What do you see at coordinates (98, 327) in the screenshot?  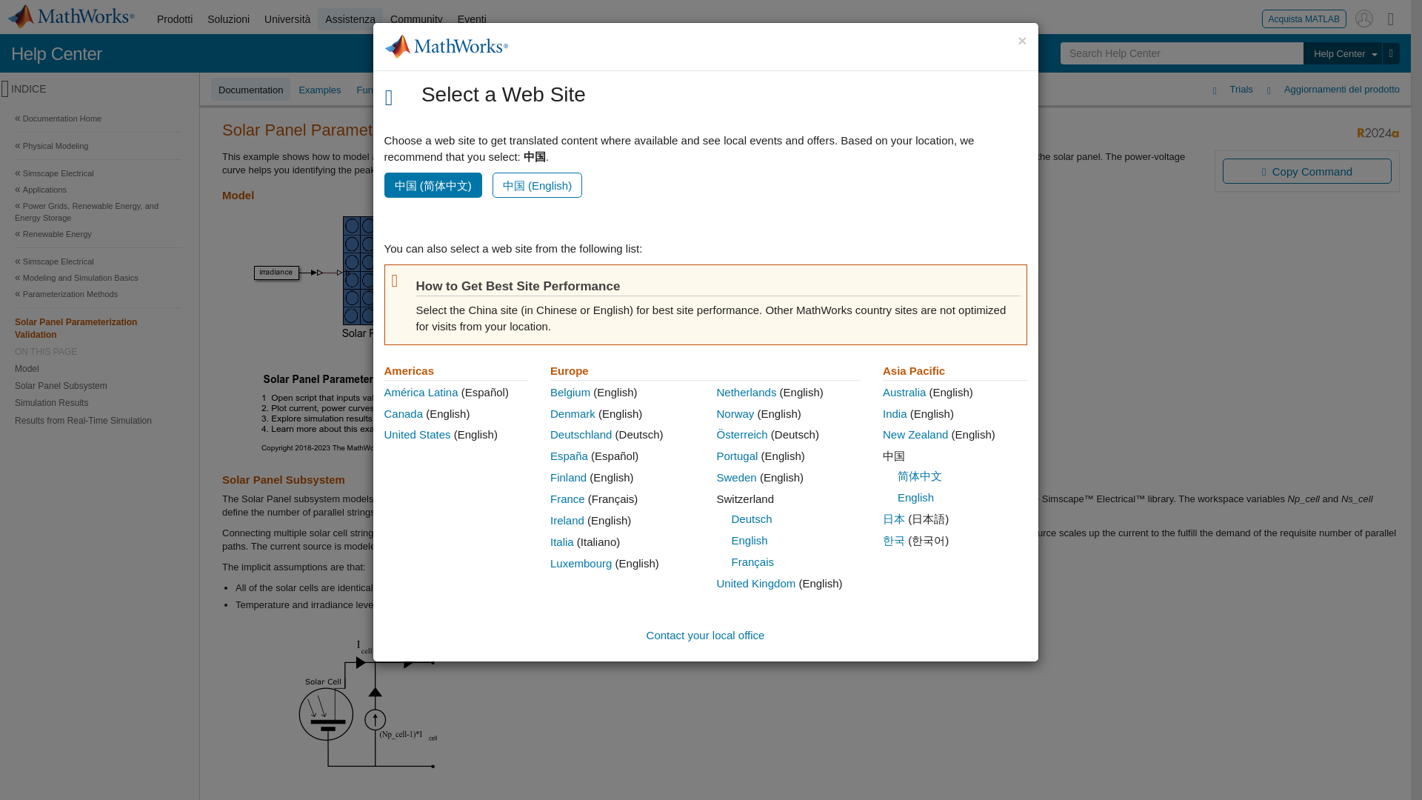 I see `Solar Panel Parameterization Validation` at bounding box center [98, 327].